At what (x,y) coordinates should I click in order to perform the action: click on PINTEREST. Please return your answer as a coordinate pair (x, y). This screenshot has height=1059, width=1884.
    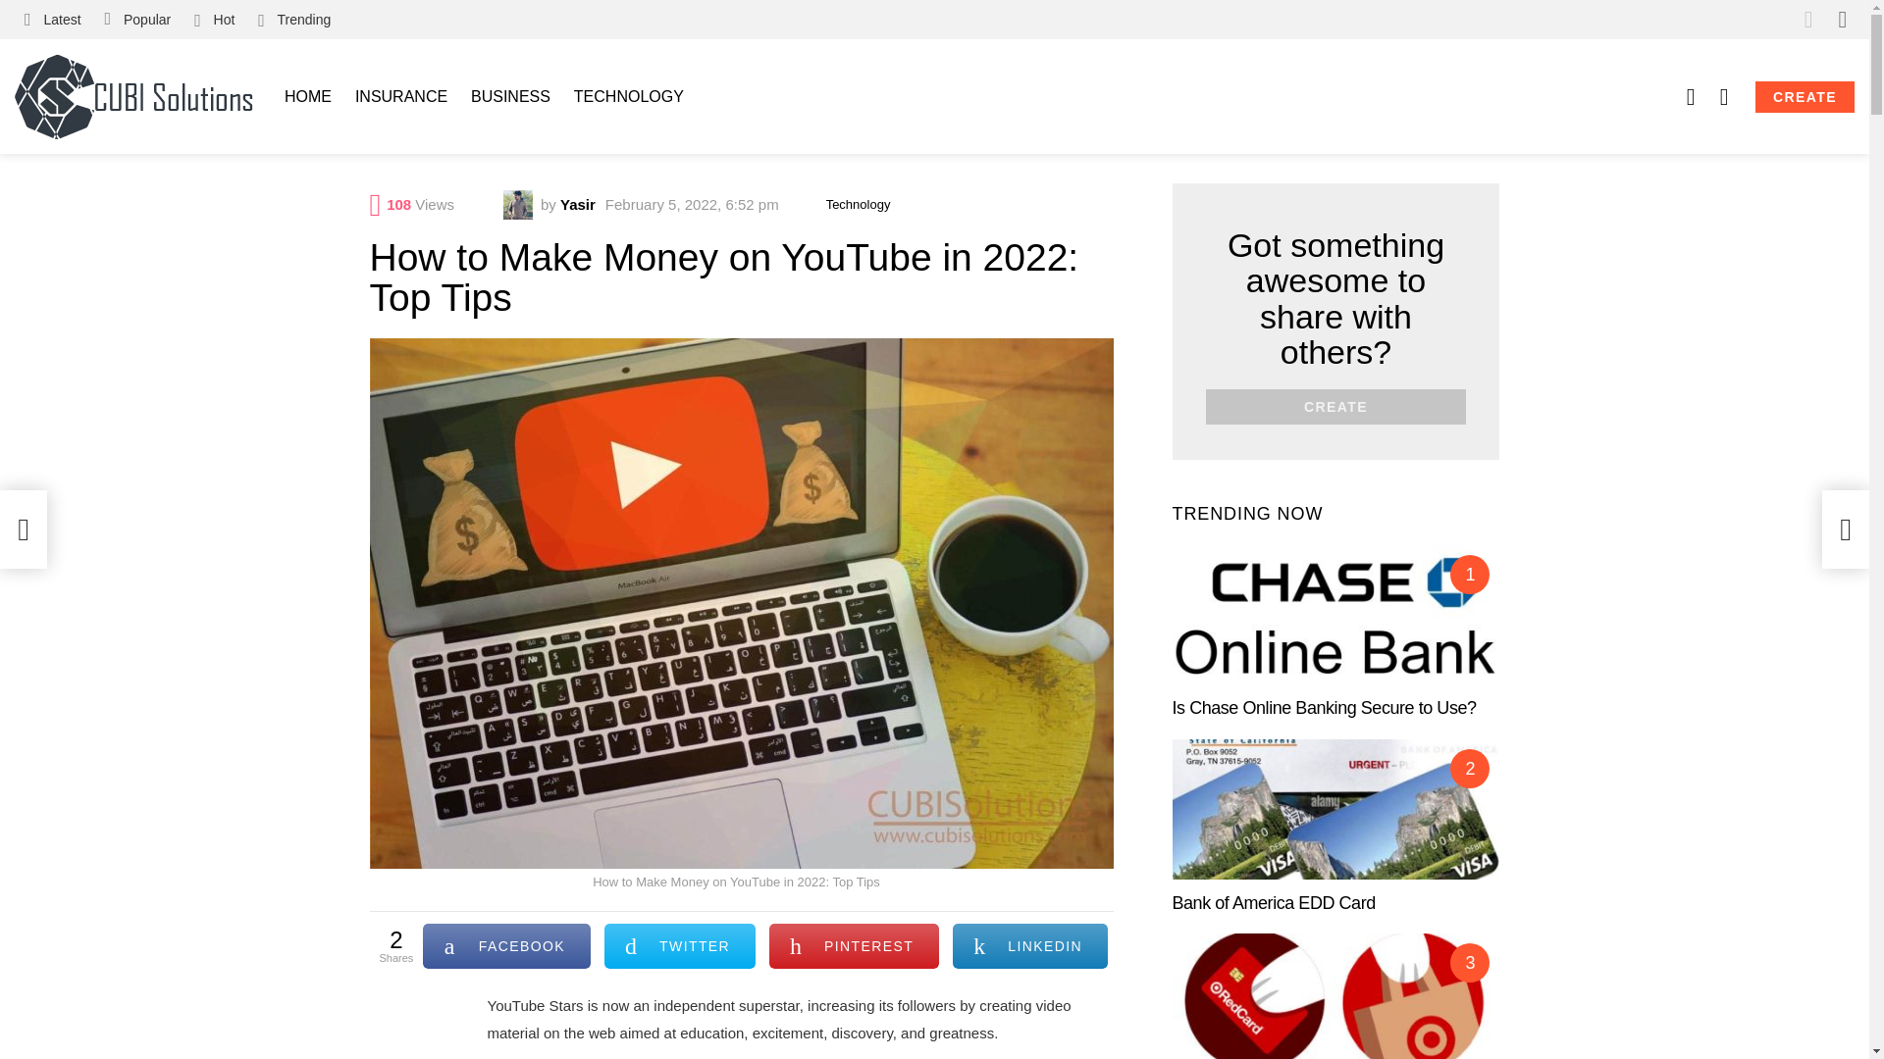
    Looking at the image, I should click on (854, 945).